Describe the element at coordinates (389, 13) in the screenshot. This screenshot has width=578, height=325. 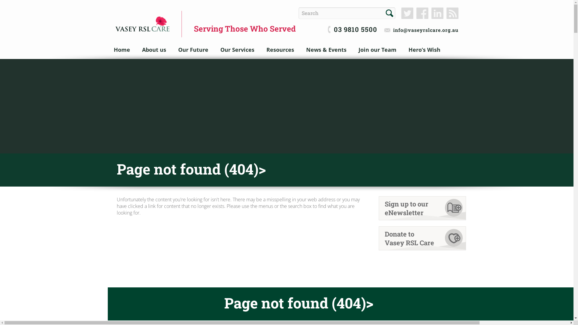
I see `Search` at that location.